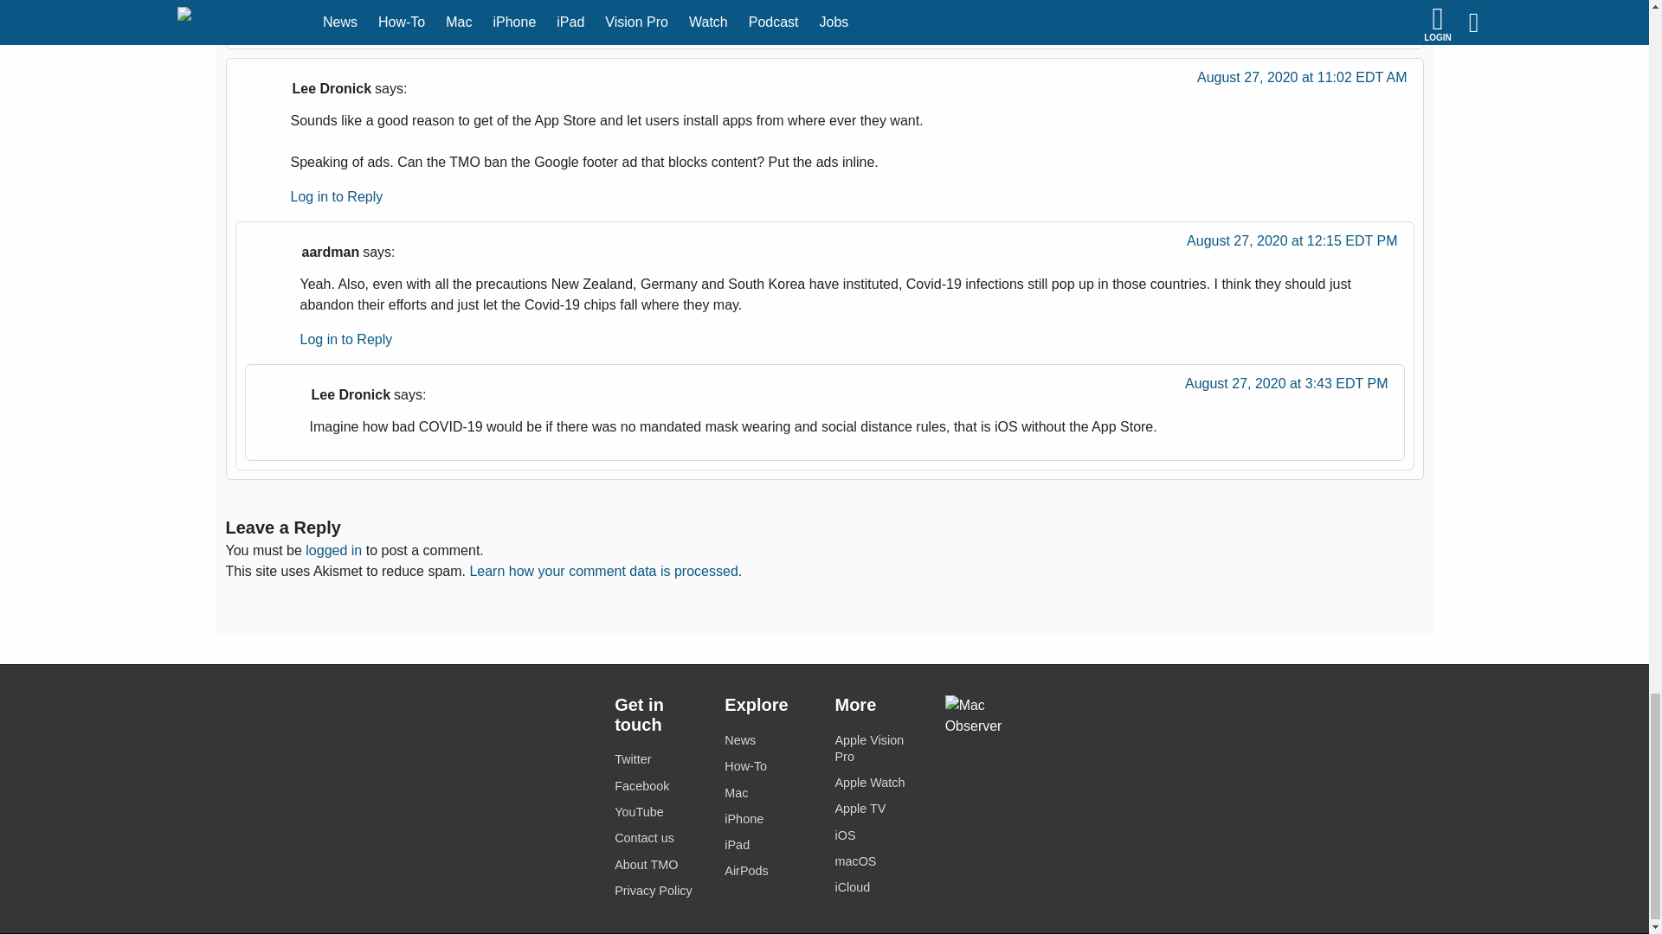 The image size is (1662, 934). What do you see at coordinates (334, 550) in the screenshot?
I see `logged in` at bounding box center [334, 550].